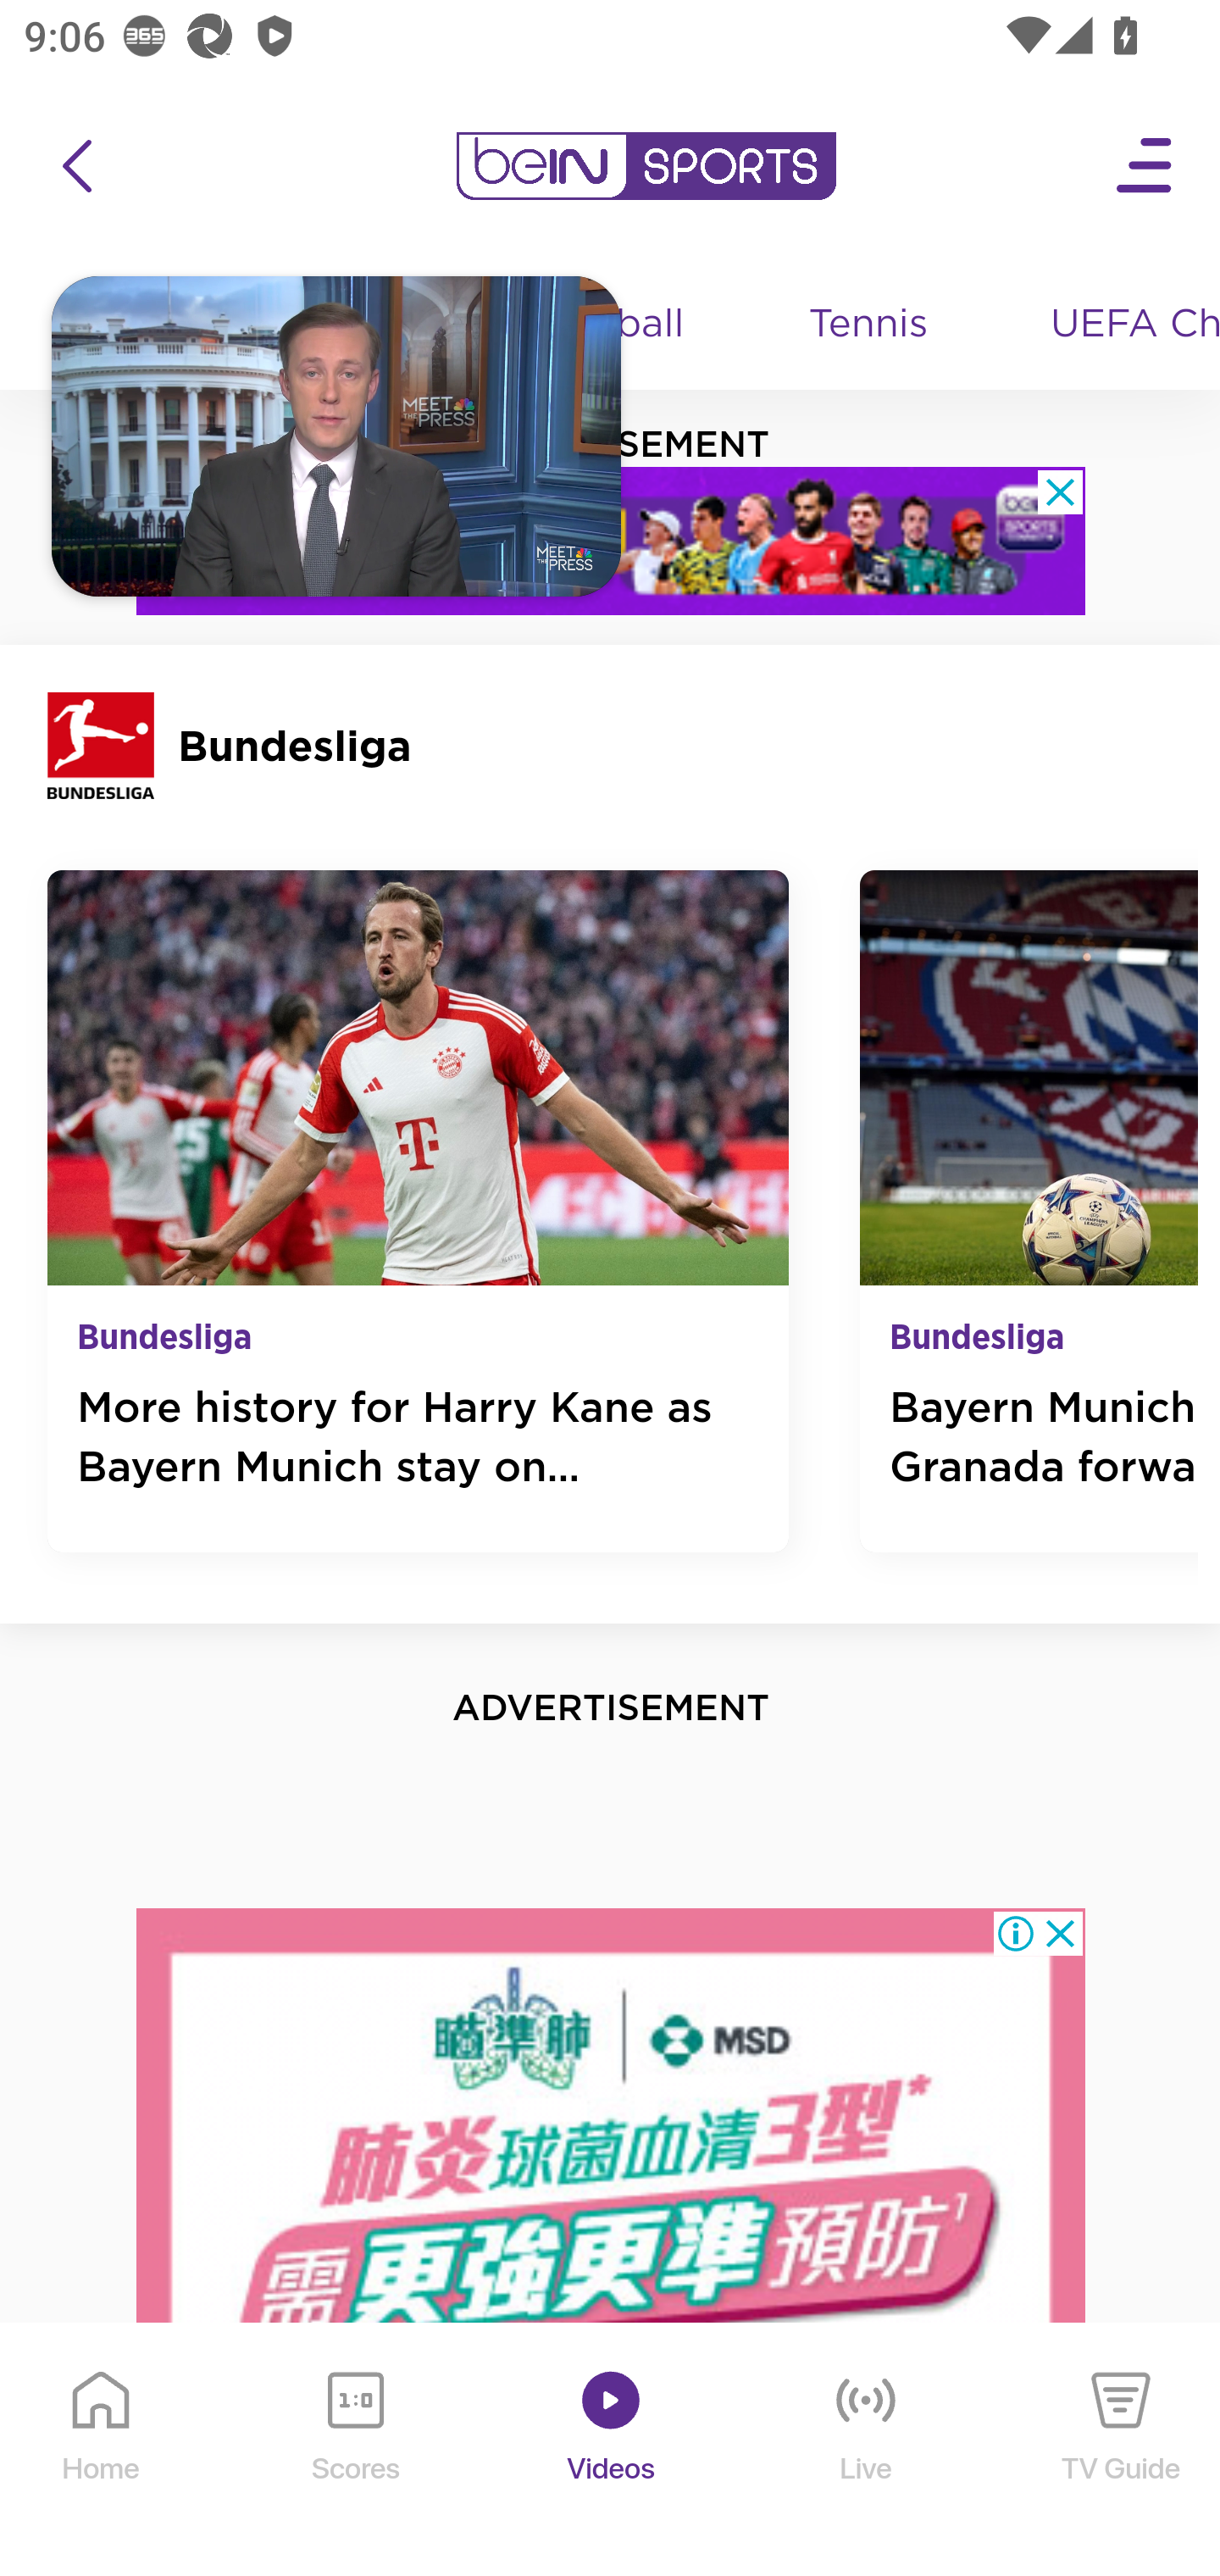 This screenshot has width=1220, height=2576. I want to click on Scores Scores Icon Scores, so click(355, 2451).